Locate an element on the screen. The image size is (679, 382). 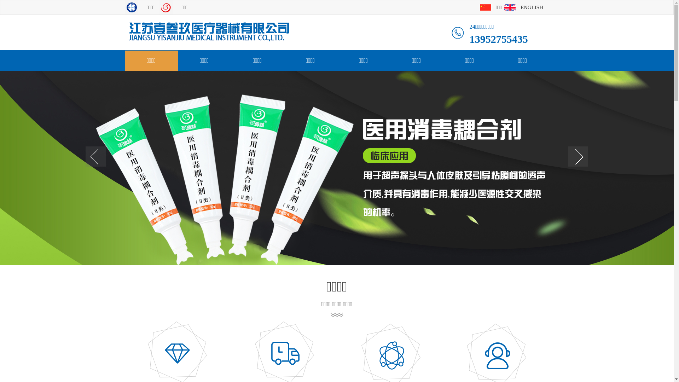
next is located at coordinates (578, 157).